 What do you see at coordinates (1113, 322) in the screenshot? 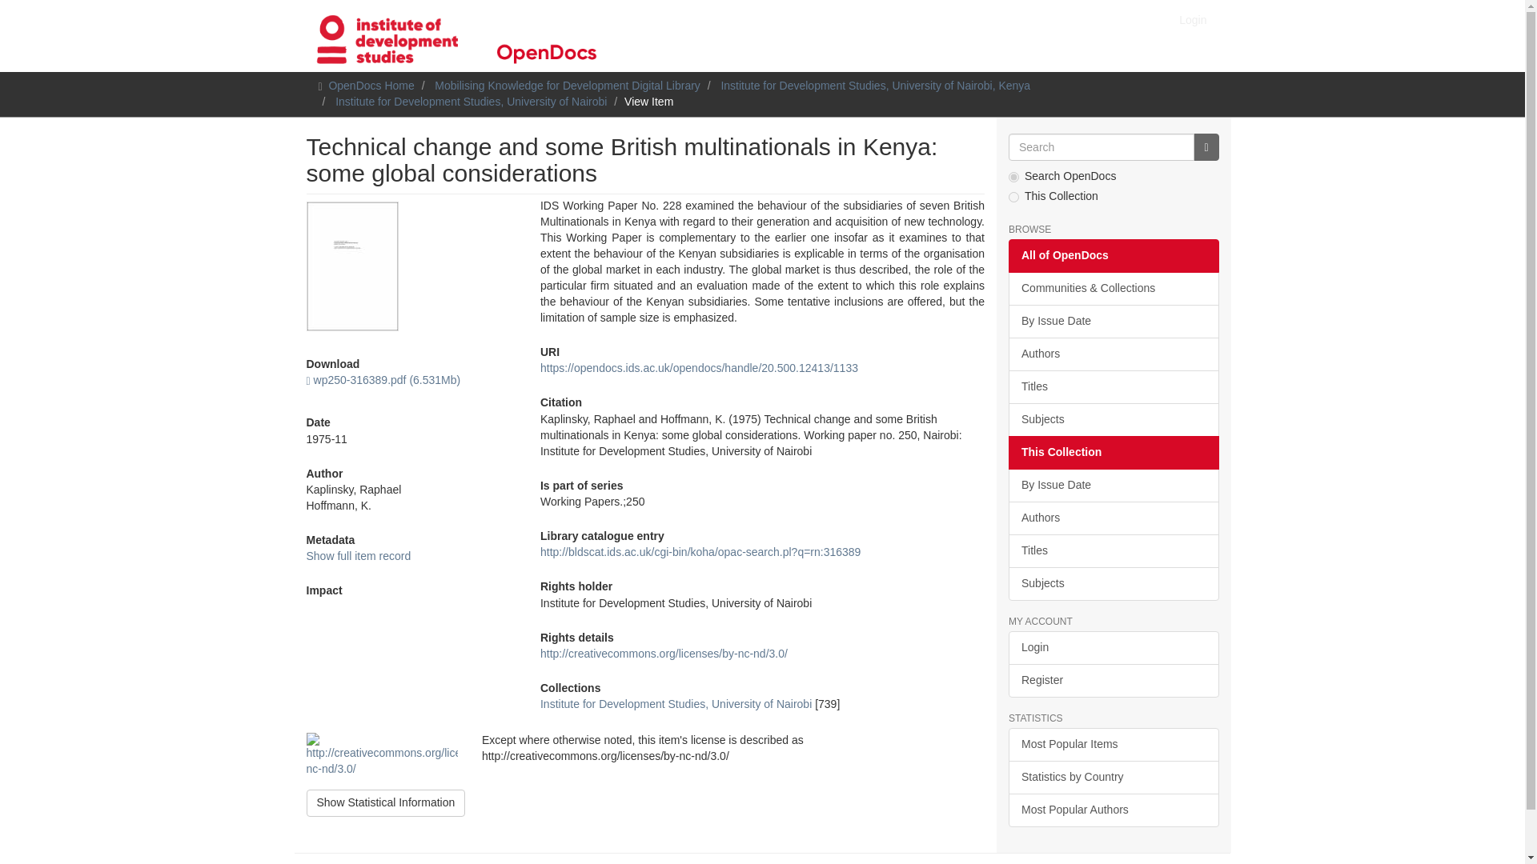
I see `By Issue Date` at bounding box center [1113, 322].